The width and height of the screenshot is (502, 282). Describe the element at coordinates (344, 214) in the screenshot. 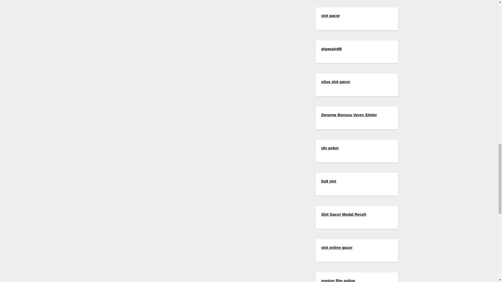

I see `Slot Gacor Modal Receh` at that location.